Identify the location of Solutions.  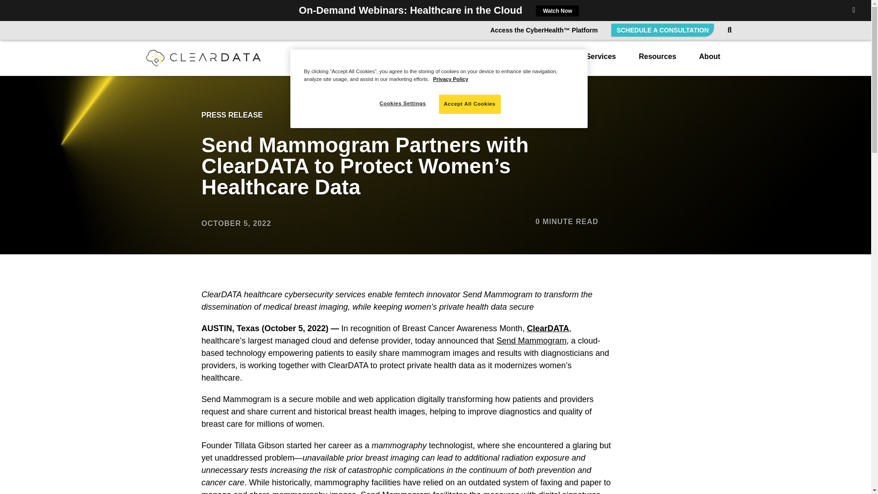
(546, 61).